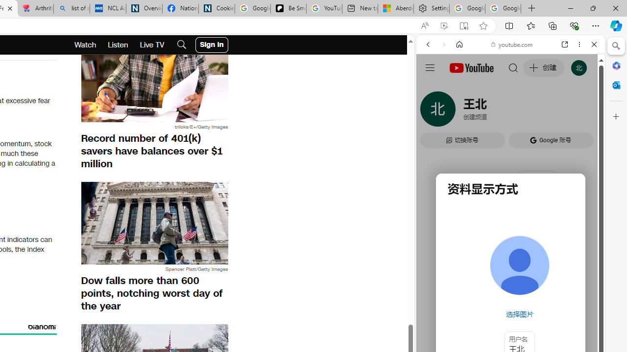 This screenshot has height=352, width=627. I want to click on GettyImages-959095538 copy.jpg, so click(154, 81).